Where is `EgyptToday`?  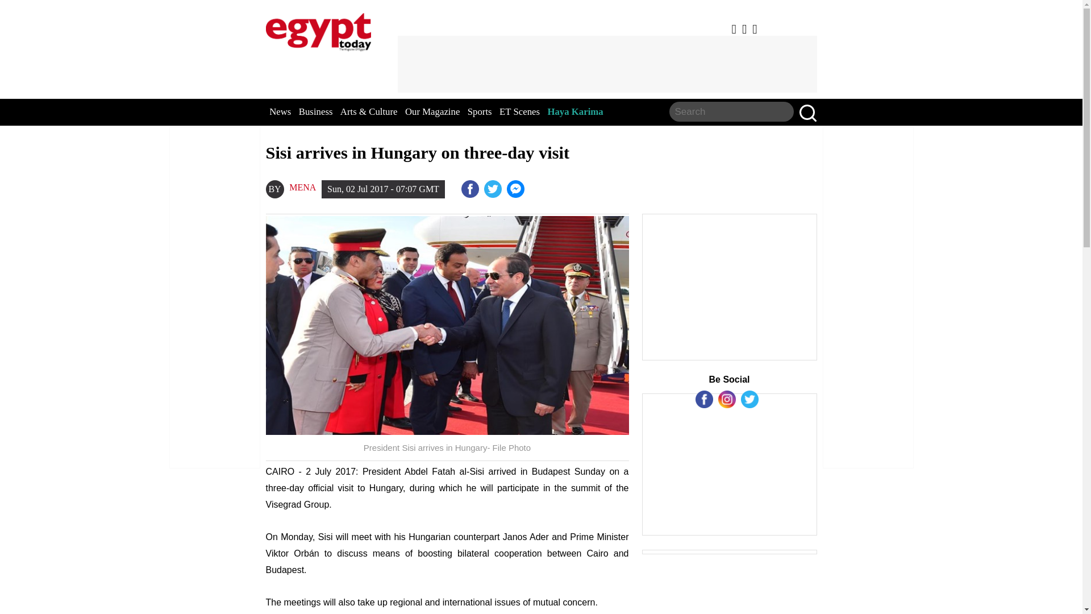
EgyptToday is located at coordinates (318, 30).